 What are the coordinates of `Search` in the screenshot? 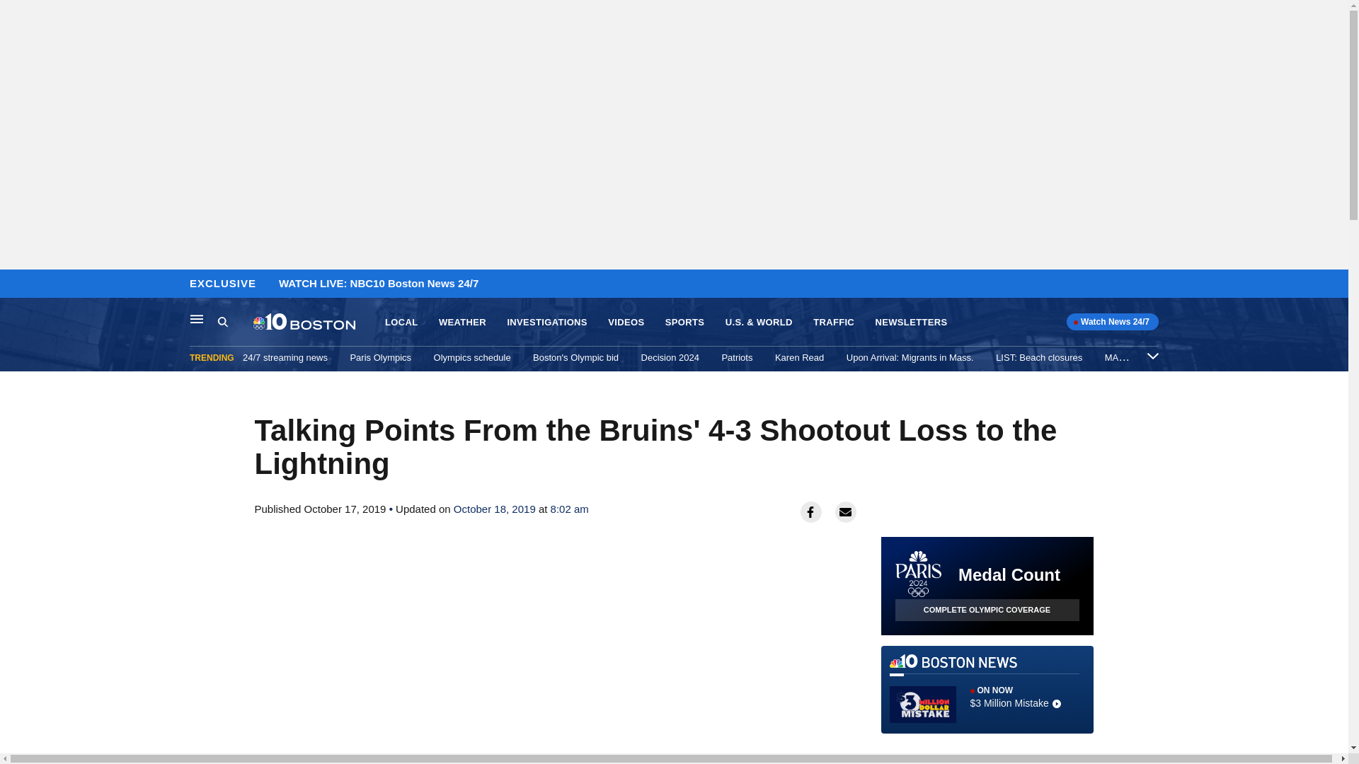 It's located at (235, 322).